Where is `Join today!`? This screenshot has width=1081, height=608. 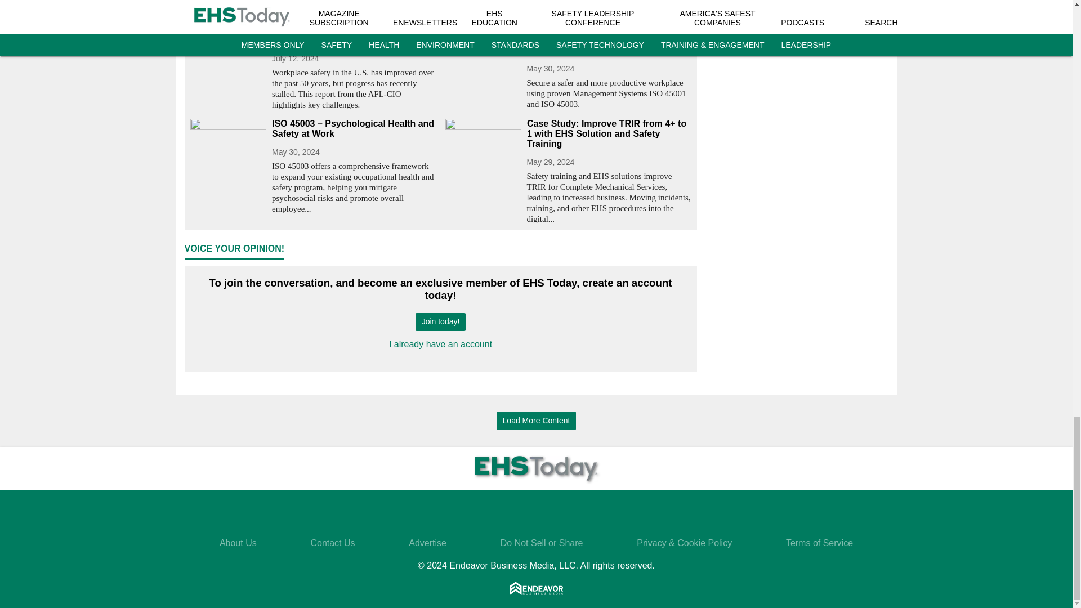 Join today! is located at coordinates (440, 322).